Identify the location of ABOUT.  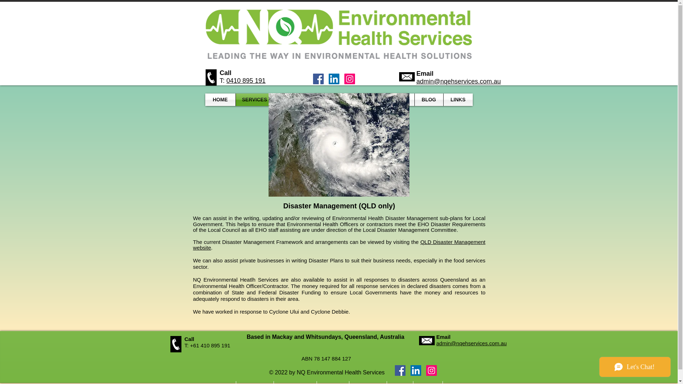
(334, 100).